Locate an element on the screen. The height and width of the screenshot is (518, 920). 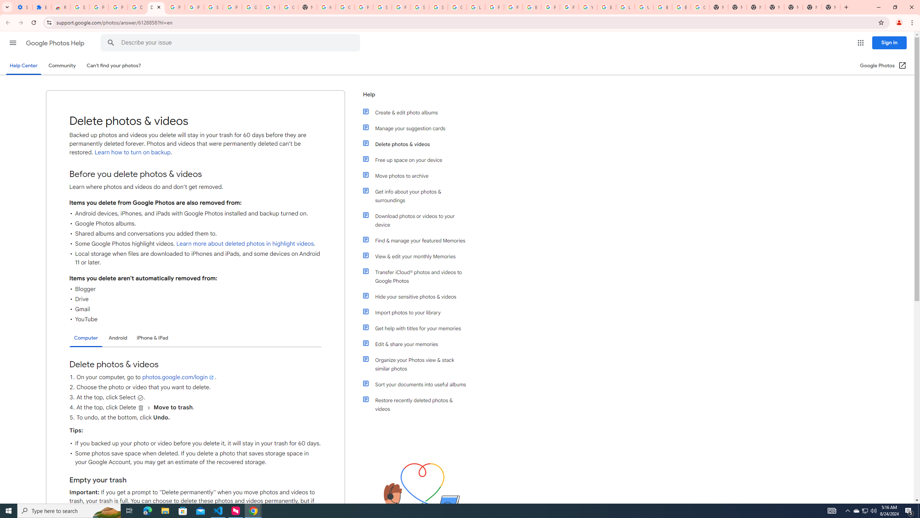
Sign in - Google Accounts is located at coordinates (382, 7).